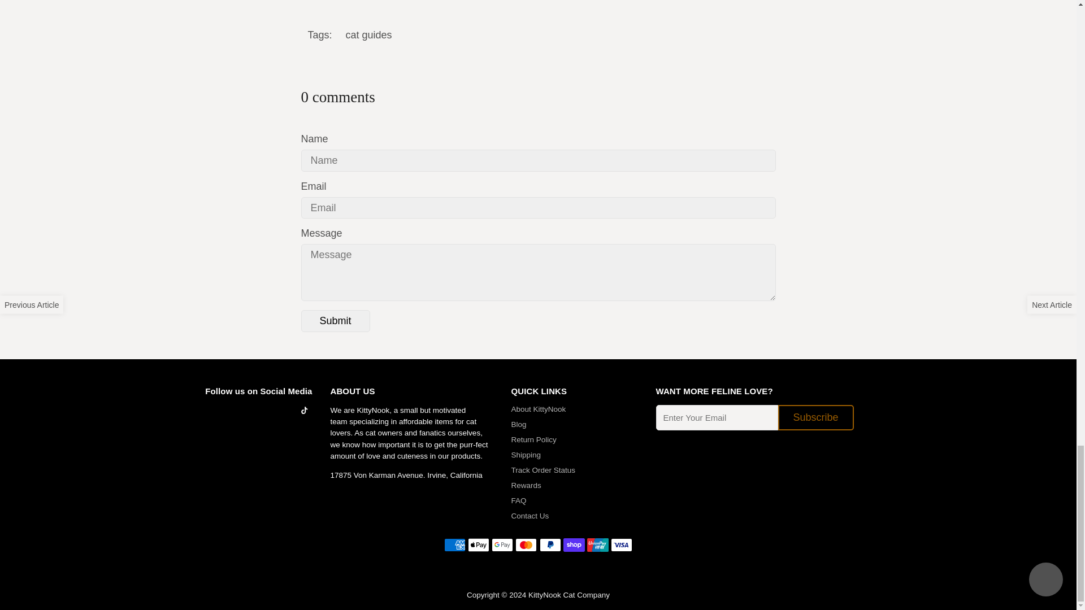  What do you see at coordinates (335, 321) in the screenshot?
I see `Submit` at bounding box center [335, 321].